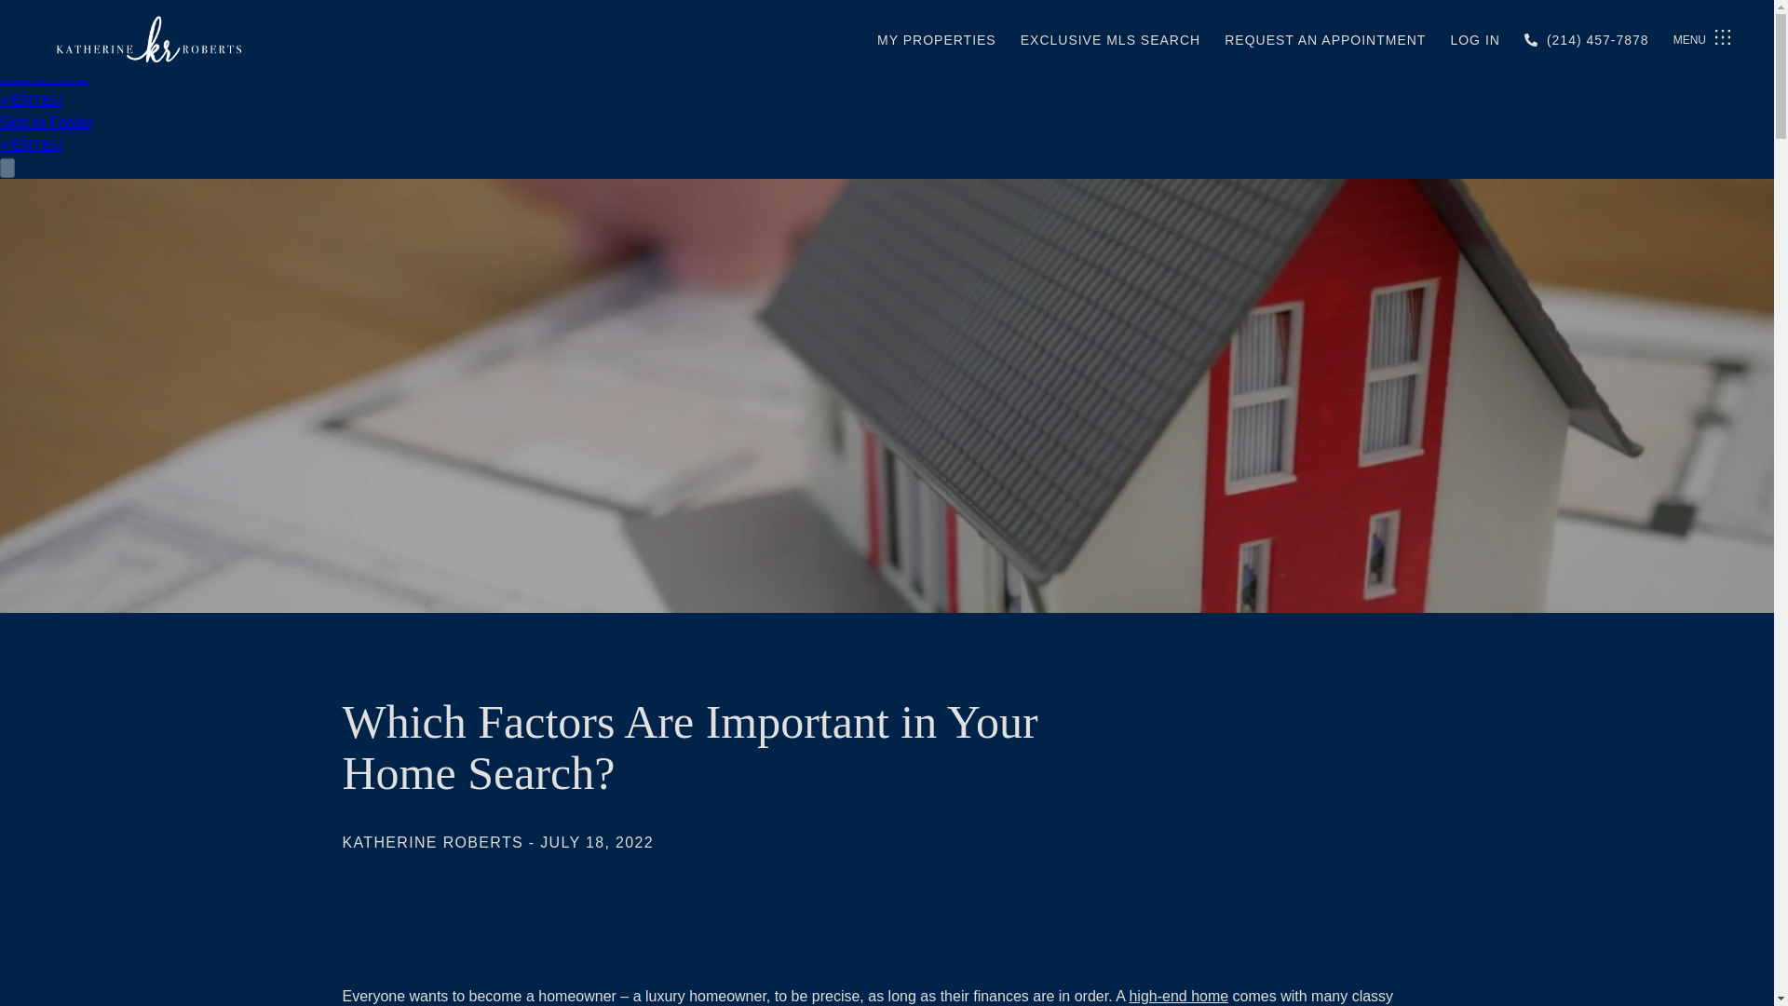 The width and height of the screenshot is (1788, 1006). Describe the element at coordinates (1475, 39) in the screenshot. I see `LOG IN` at that location.